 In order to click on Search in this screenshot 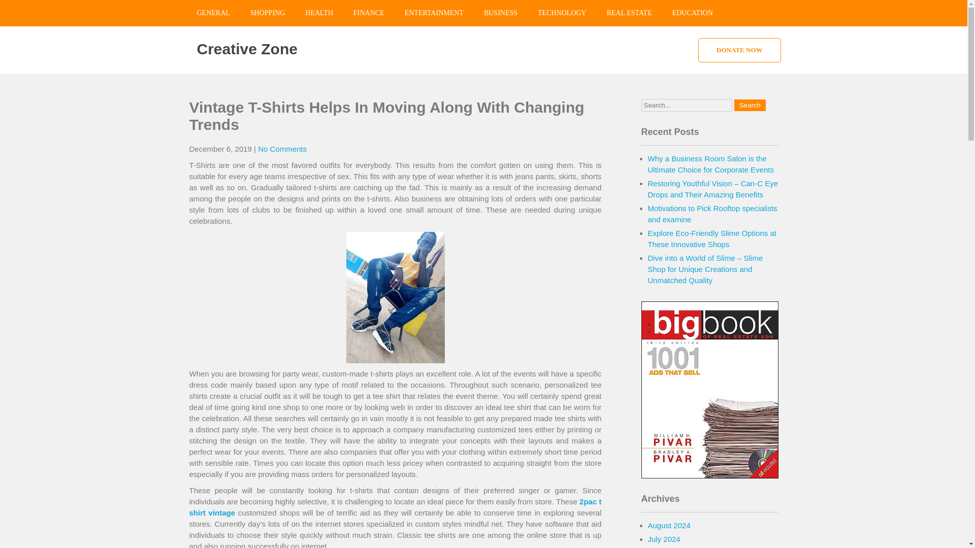, I will do `click(750, 105)`.